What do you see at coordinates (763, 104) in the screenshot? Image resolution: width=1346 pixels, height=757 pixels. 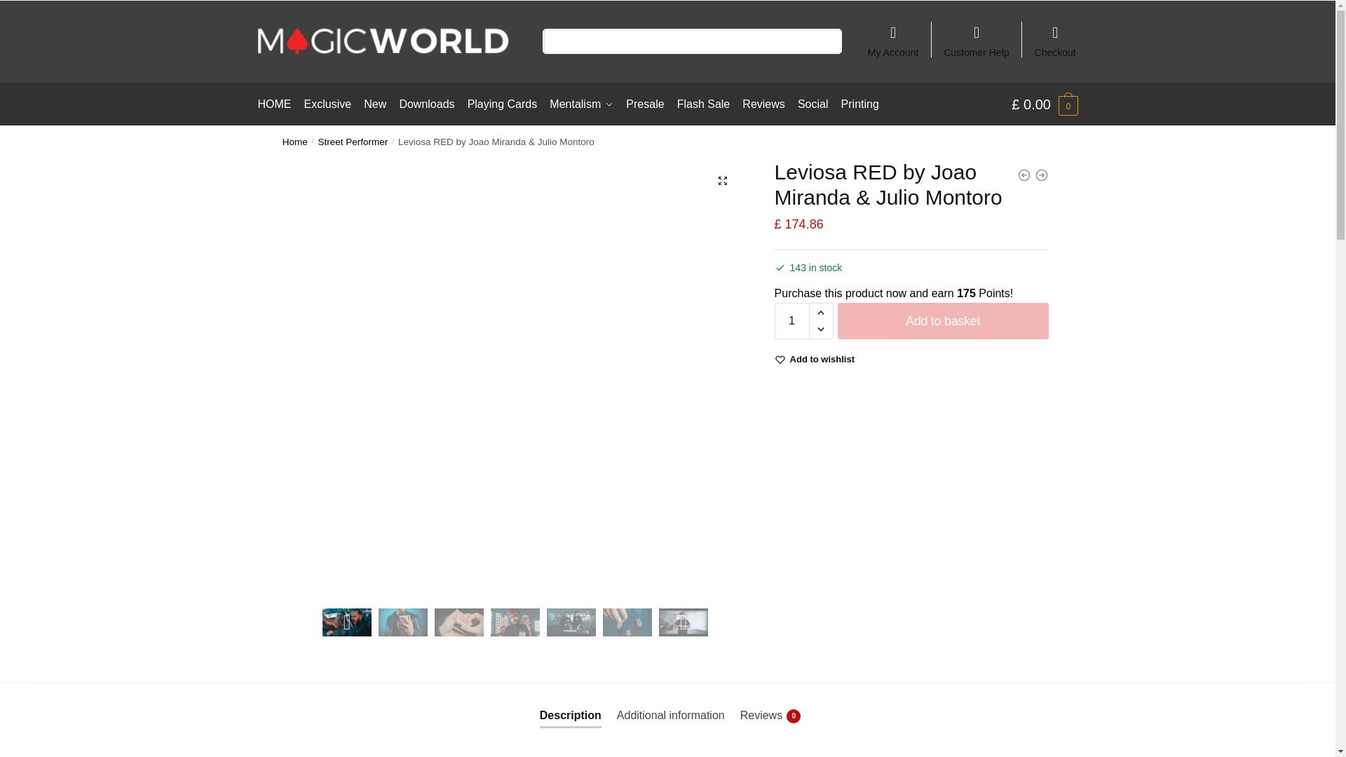 I see `Reviews` at bounding box center [763, 104].